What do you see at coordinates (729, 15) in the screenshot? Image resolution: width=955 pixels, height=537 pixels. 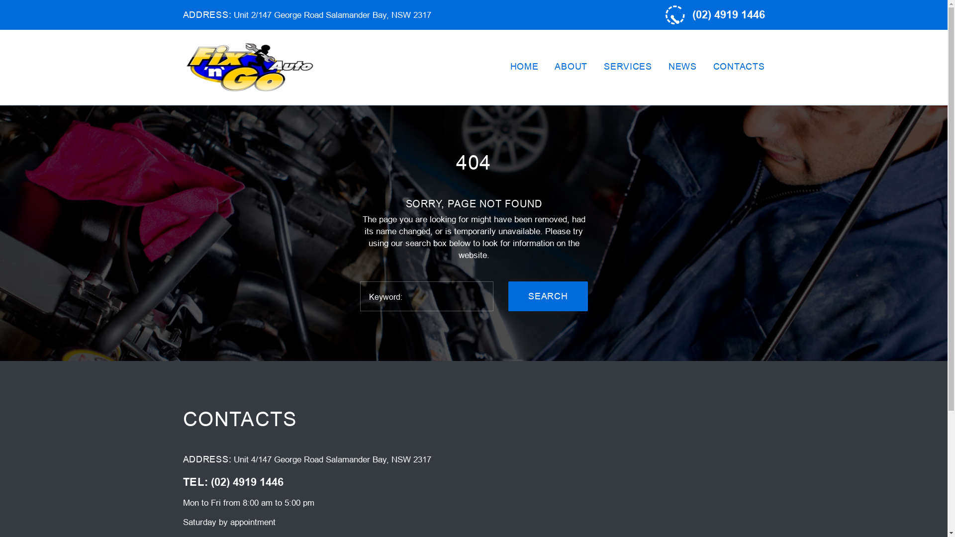 I see `(02) 4919 1446` at bounding box center [729, 15].